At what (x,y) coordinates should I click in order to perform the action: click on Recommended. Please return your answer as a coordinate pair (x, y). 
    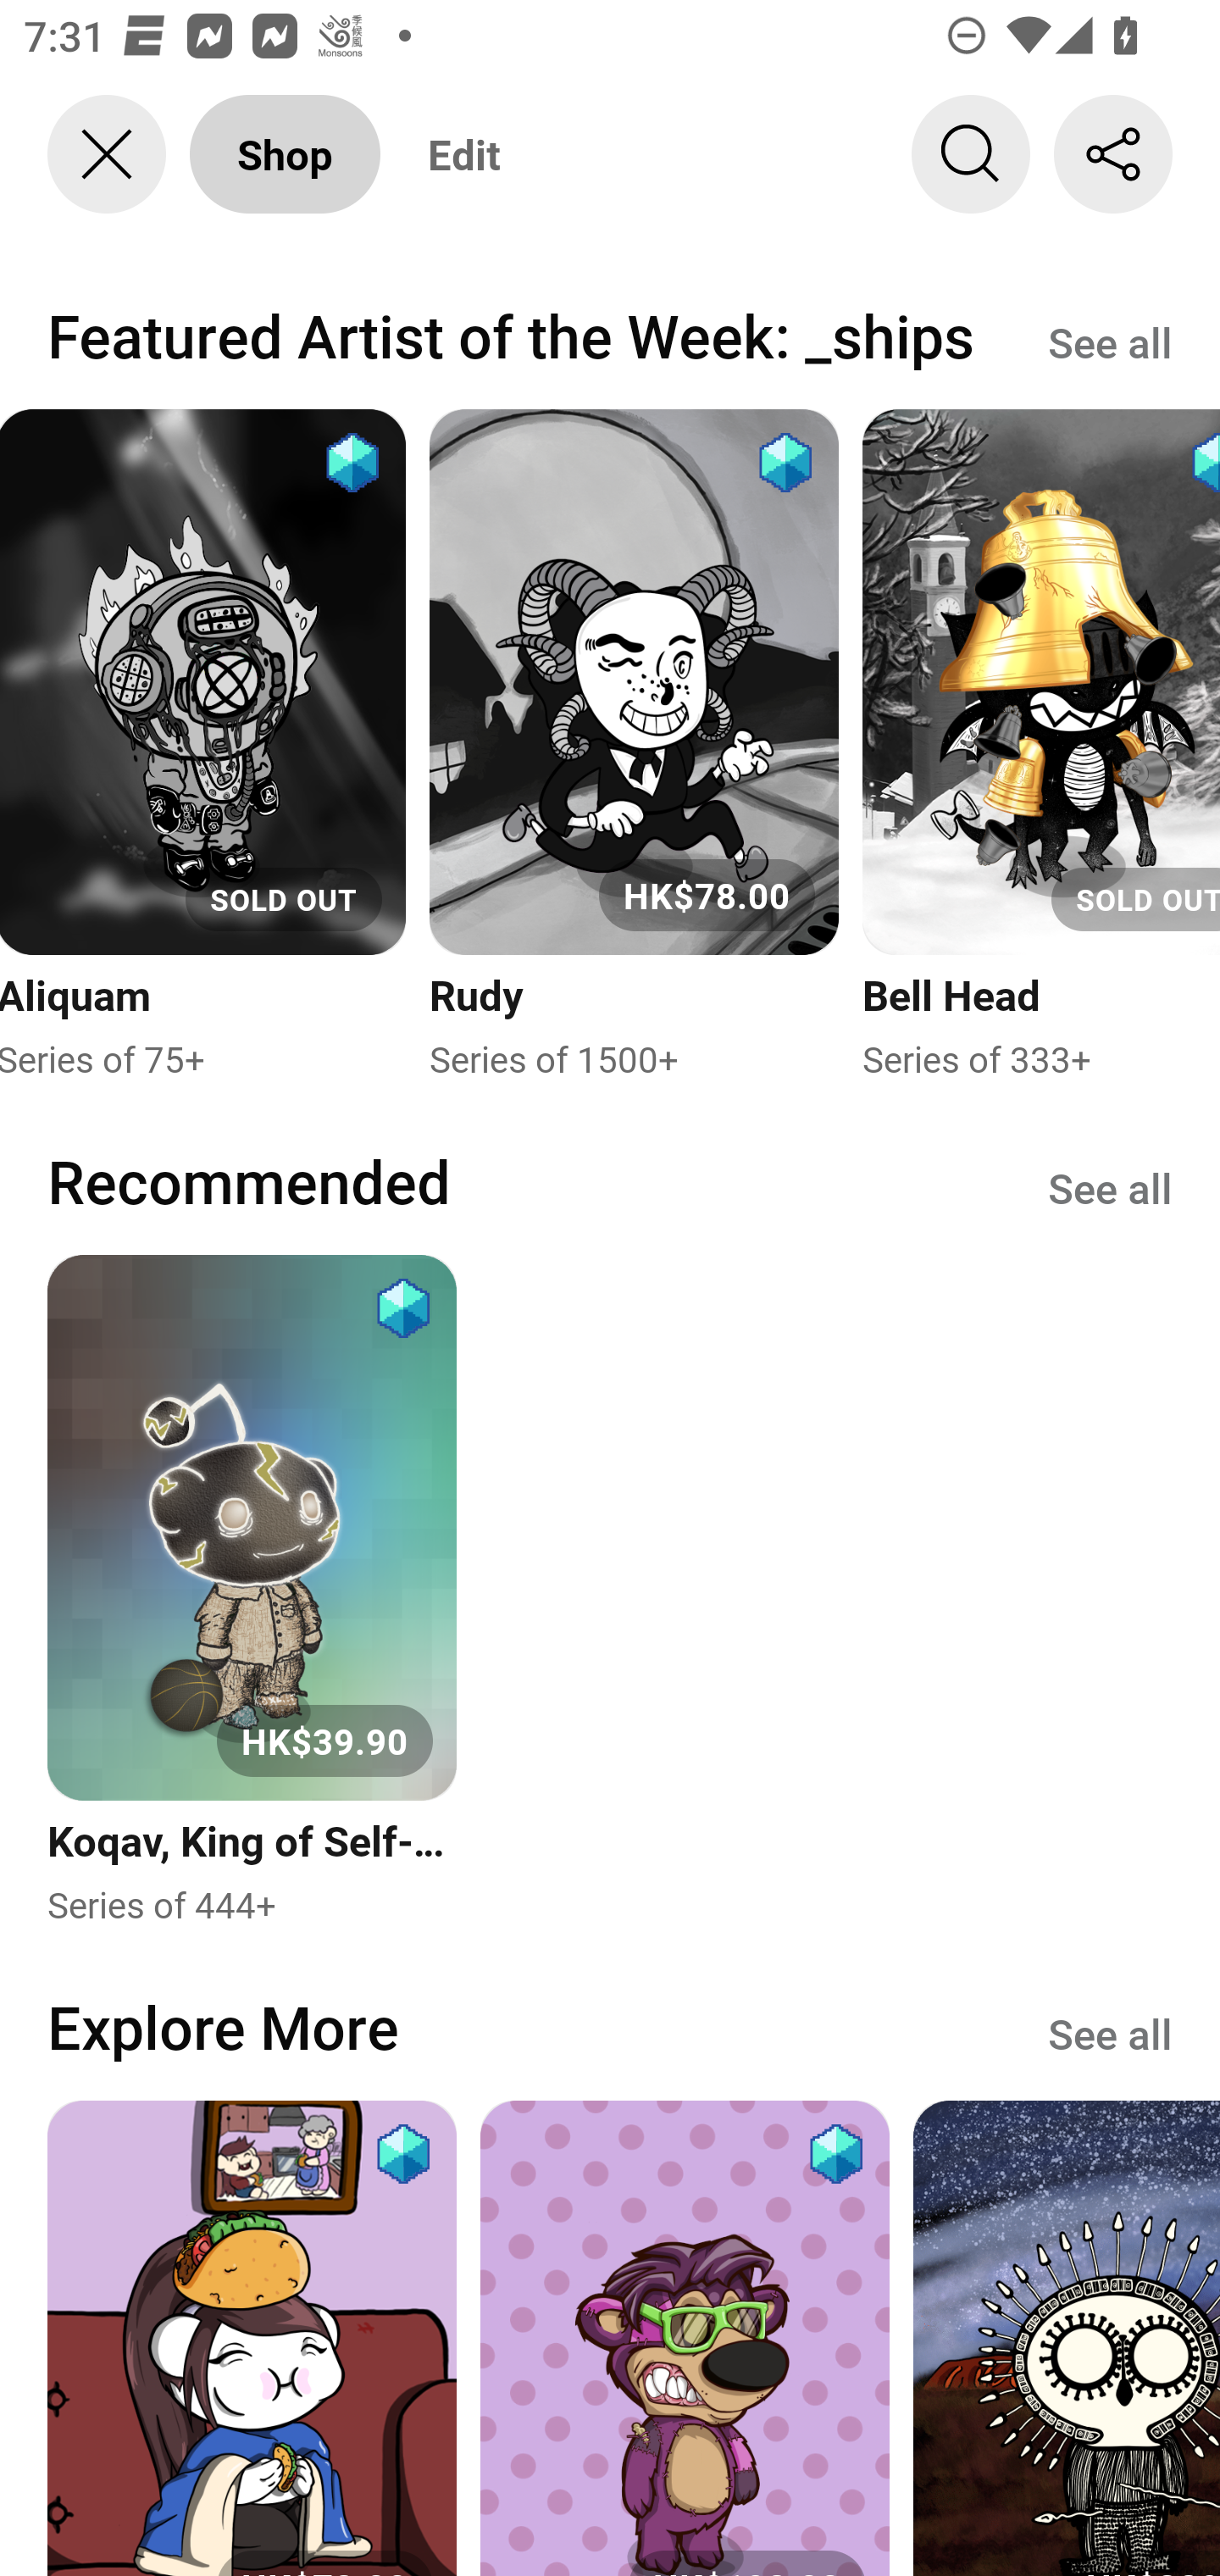
    Looking at the image, I should click on (249, 1181).